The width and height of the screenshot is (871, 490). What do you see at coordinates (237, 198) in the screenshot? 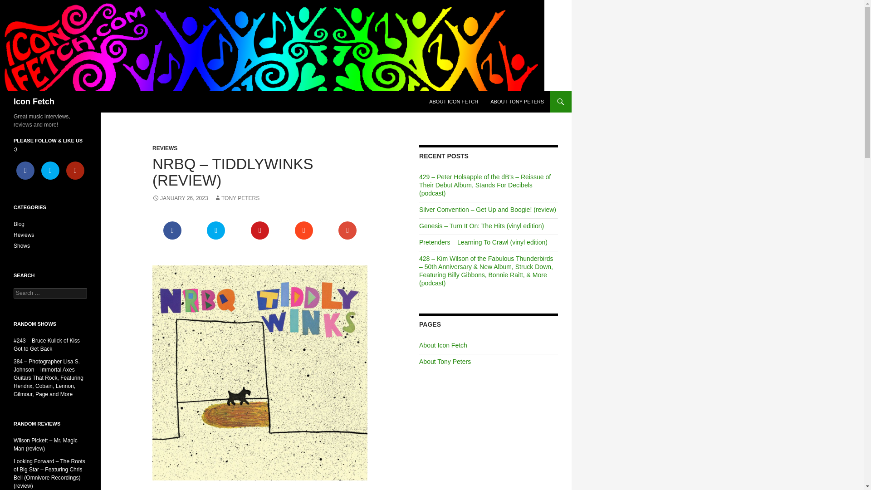
I see `TONY PETERS` at bounding box center [237, 198].